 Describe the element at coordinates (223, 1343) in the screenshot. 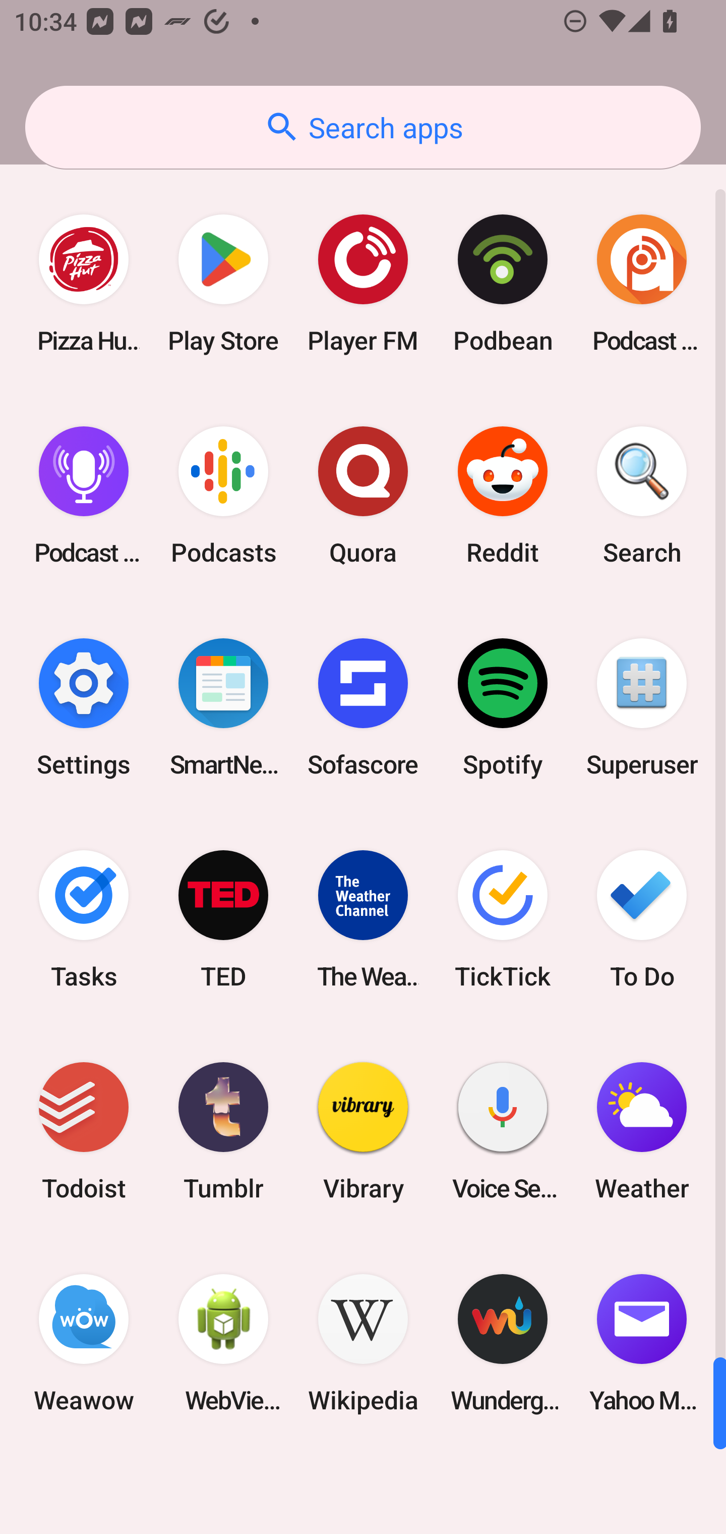

I see `WebView Browser Tester` at that location.